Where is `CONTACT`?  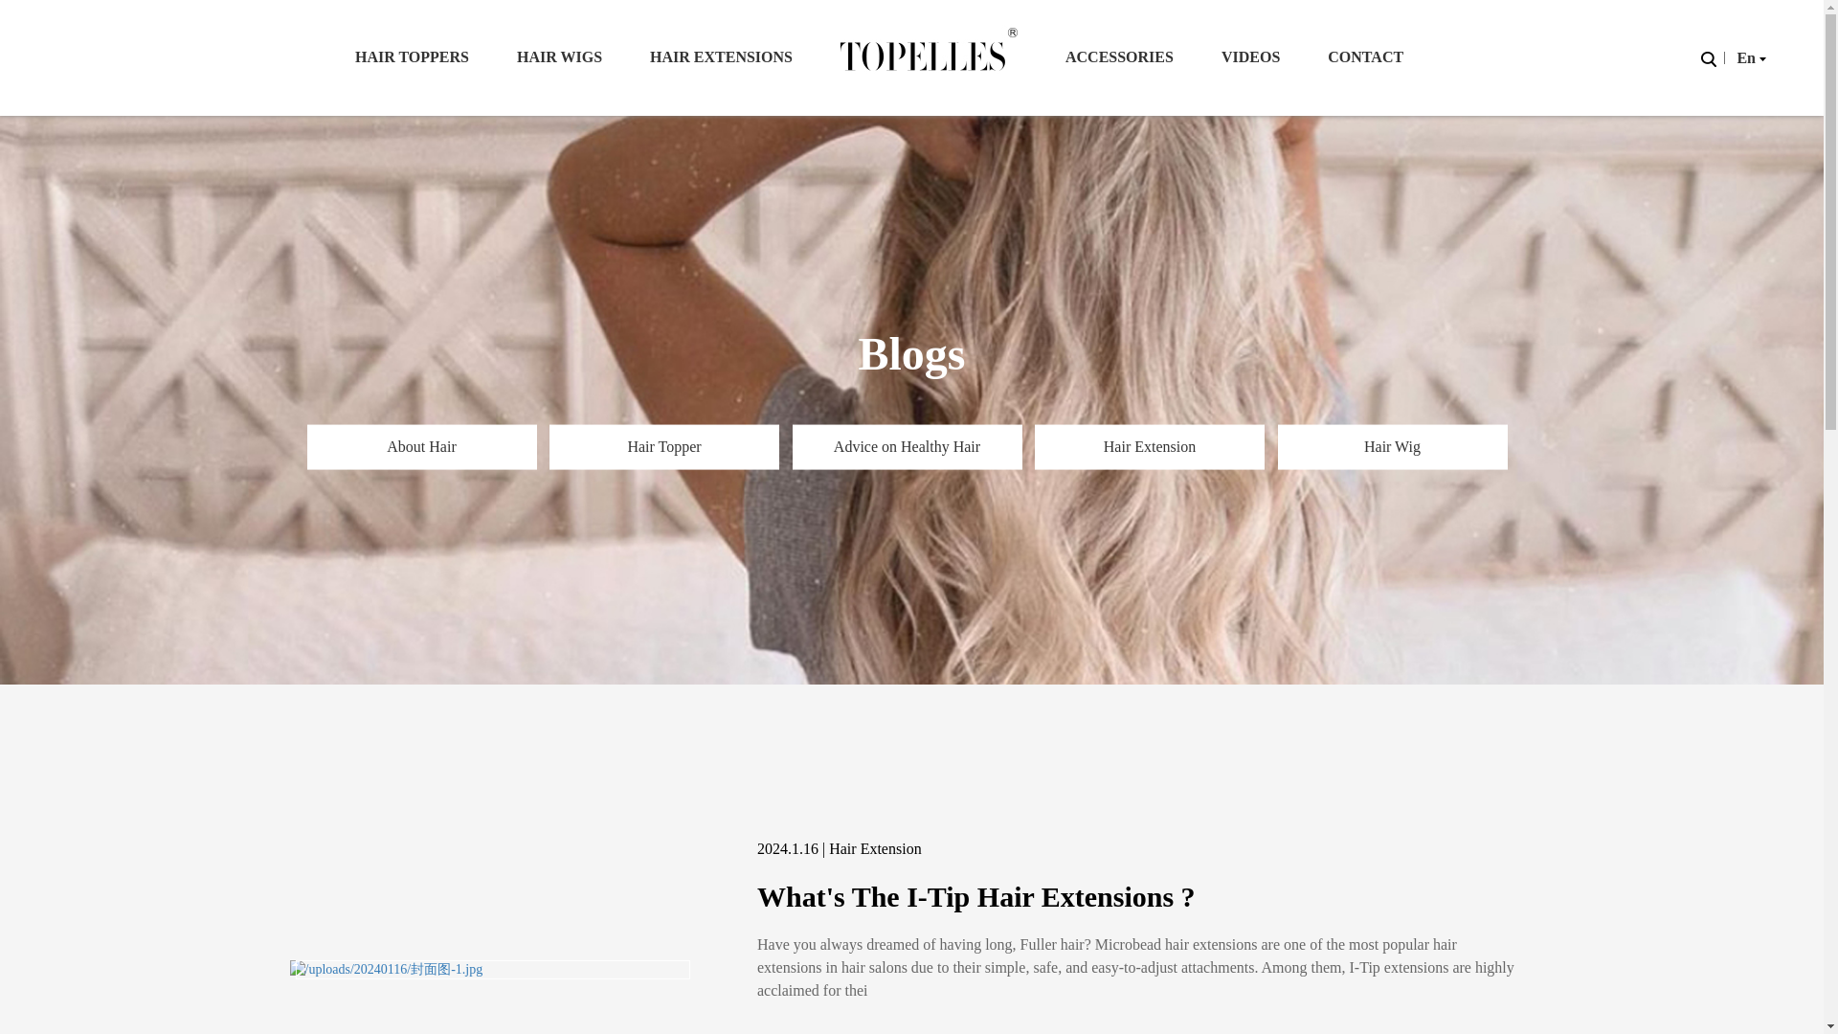
CONTACT is located at coordinates (1365, 57).